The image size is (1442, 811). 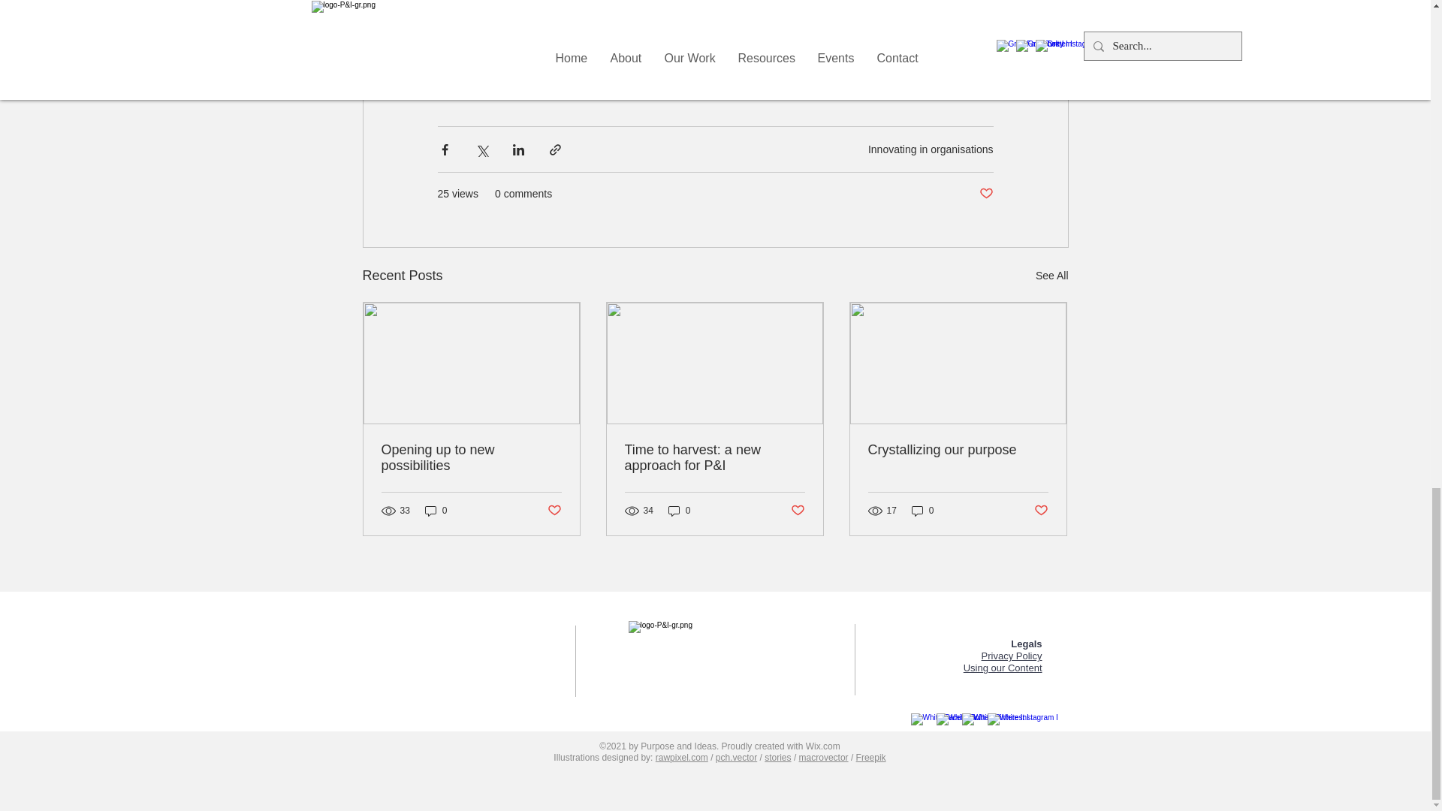 I want to click on Post not marked as liked, so click(x=985, y=194).